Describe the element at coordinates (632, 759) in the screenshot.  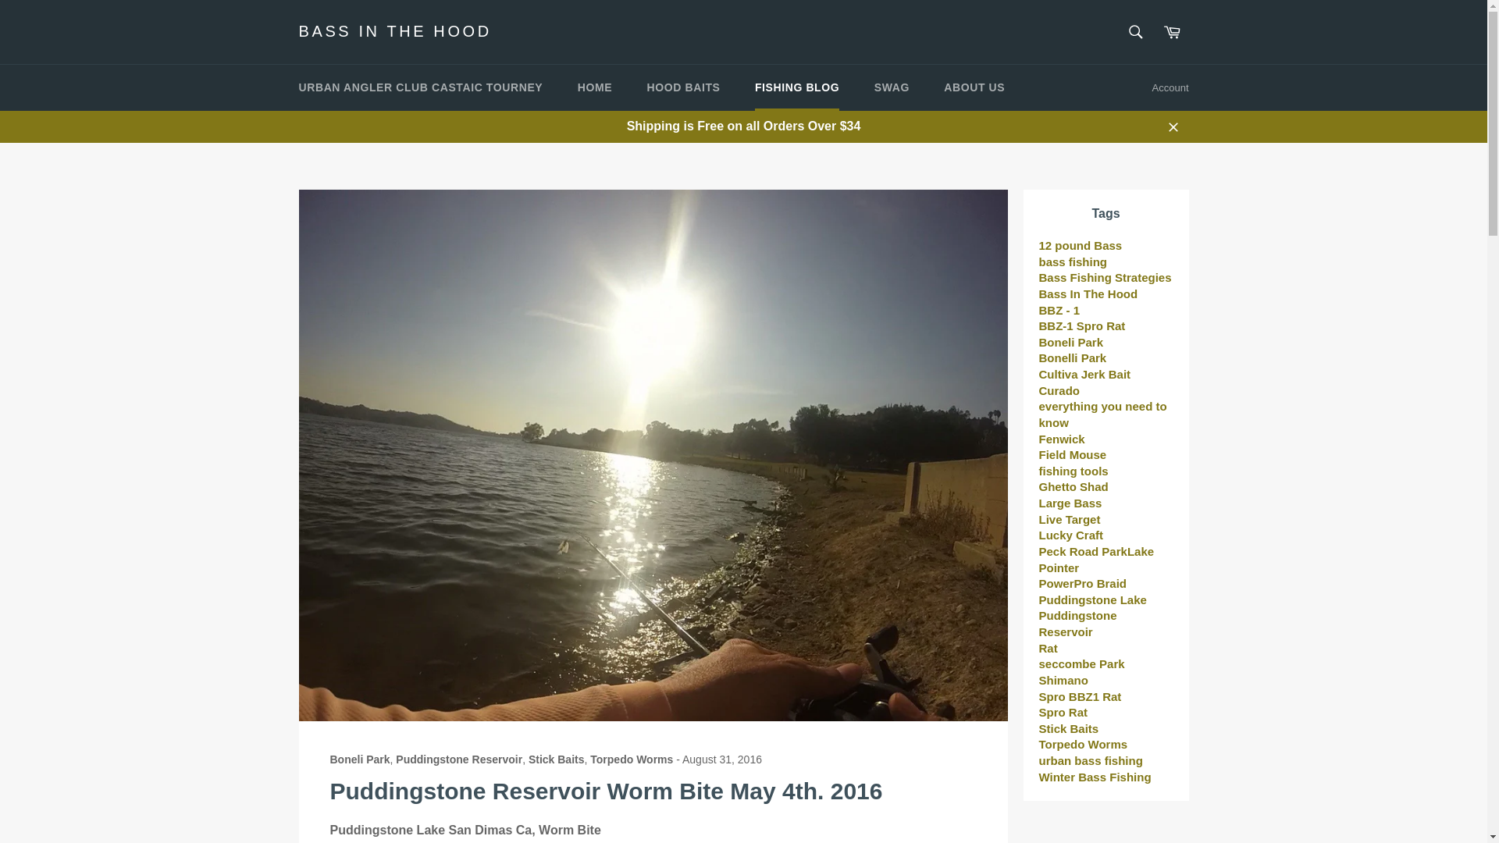
I see `Torpedo Worms` at that location.